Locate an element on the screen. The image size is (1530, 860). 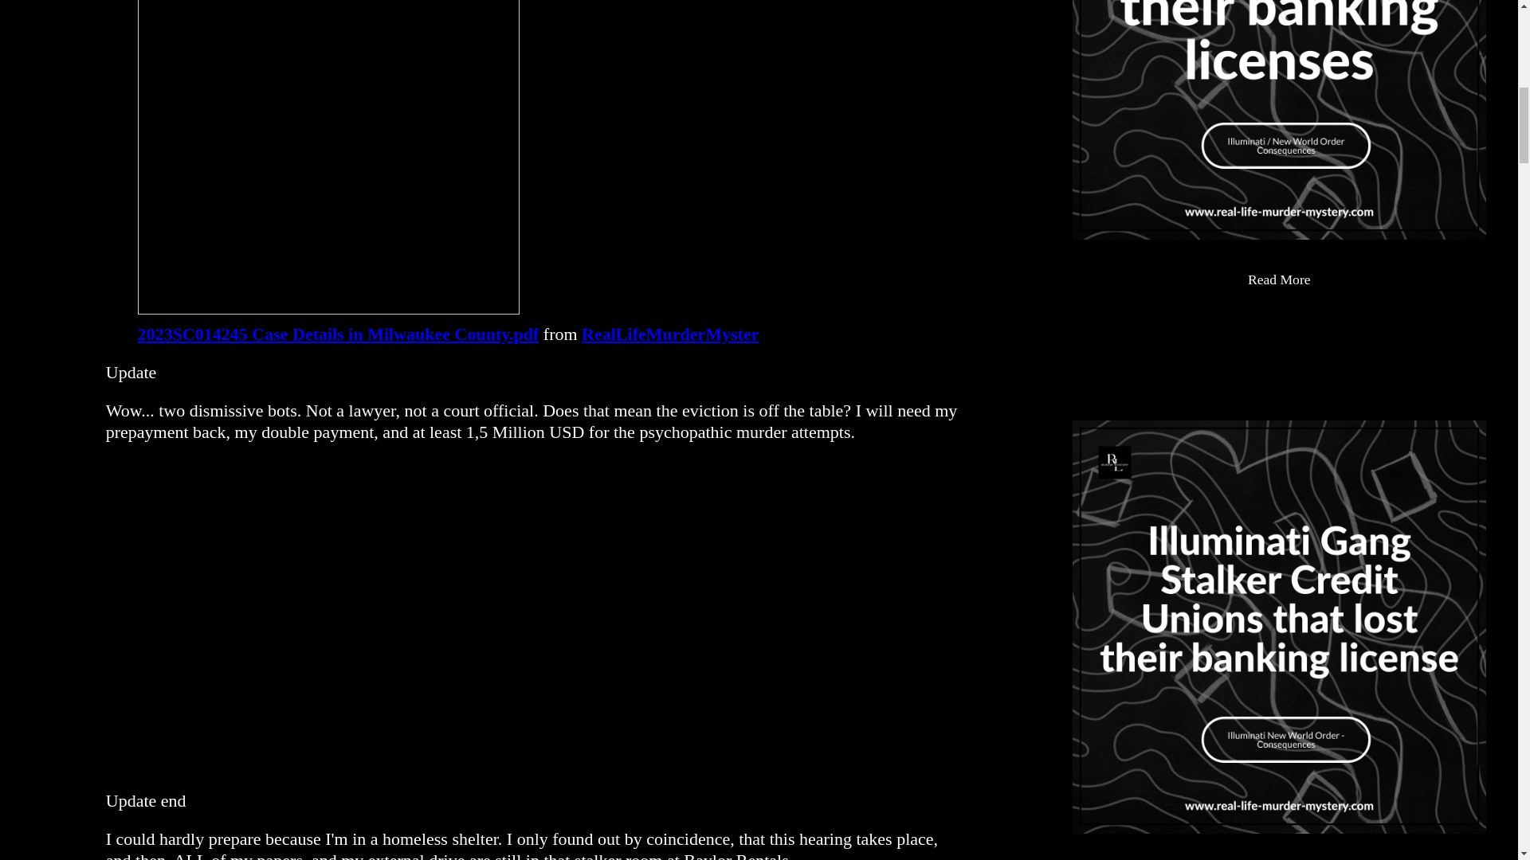
RealLifeMurderMyster is located at coordinates (669, 334).